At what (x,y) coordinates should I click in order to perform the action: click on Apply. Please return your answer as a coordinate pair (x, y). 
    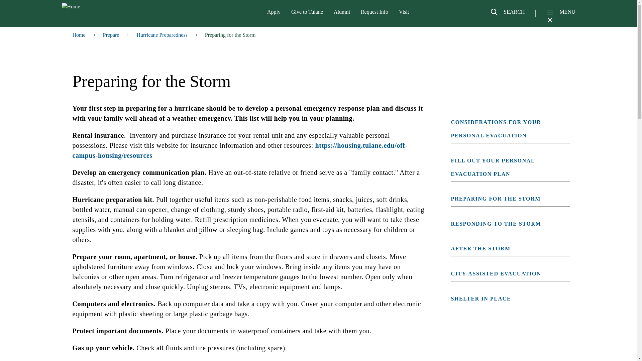
    Looking at the image, I should click on (274, 12).